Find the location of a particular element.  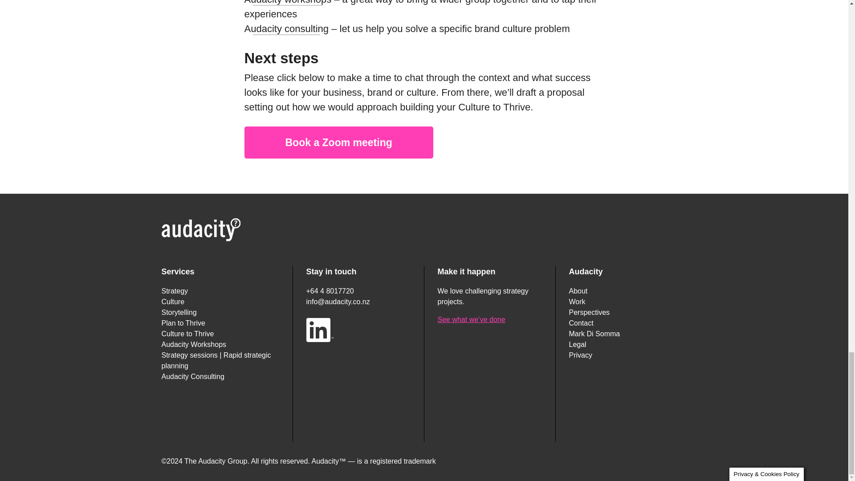

Audacity Workshops is located at coordinates (194, 344).